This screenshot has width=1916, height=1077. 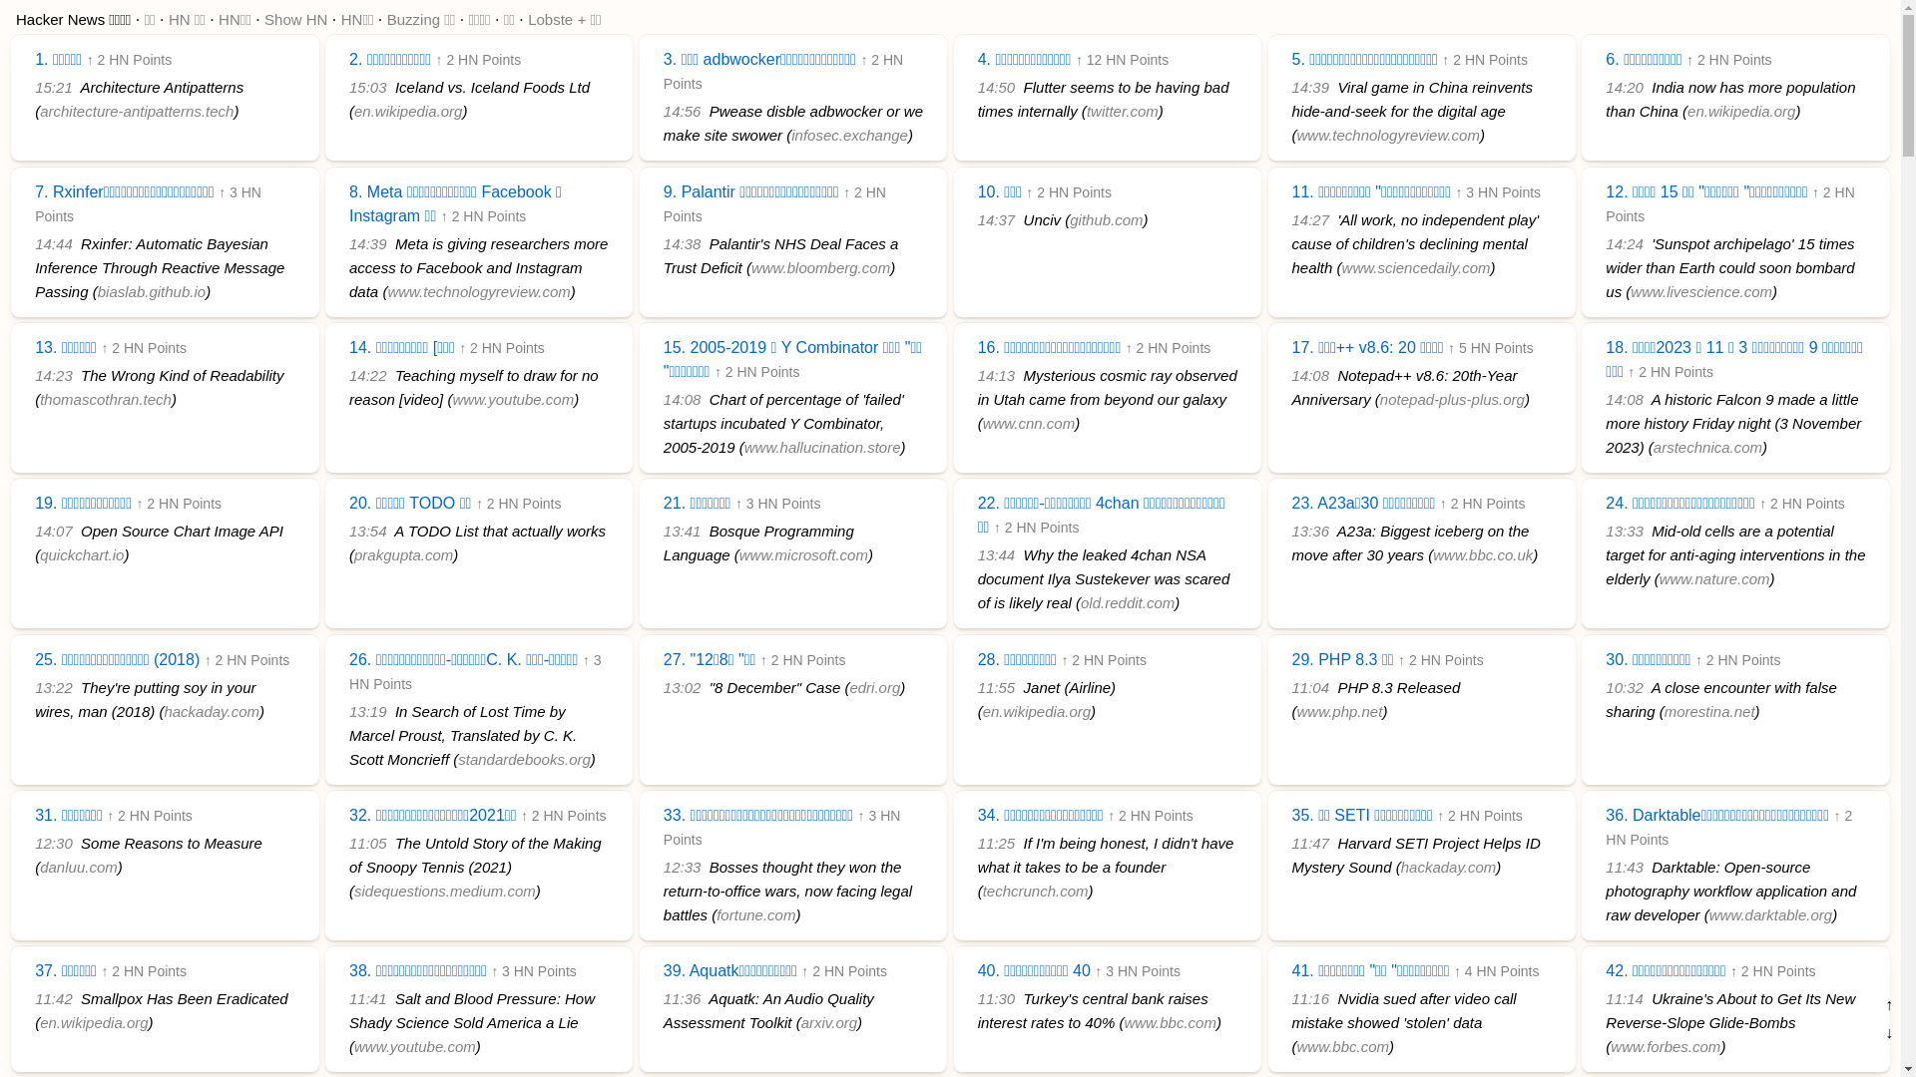 What do you see at coordinates (54, 375) in the screenshot?
I see `14:23` at bounding box center [54, 375].